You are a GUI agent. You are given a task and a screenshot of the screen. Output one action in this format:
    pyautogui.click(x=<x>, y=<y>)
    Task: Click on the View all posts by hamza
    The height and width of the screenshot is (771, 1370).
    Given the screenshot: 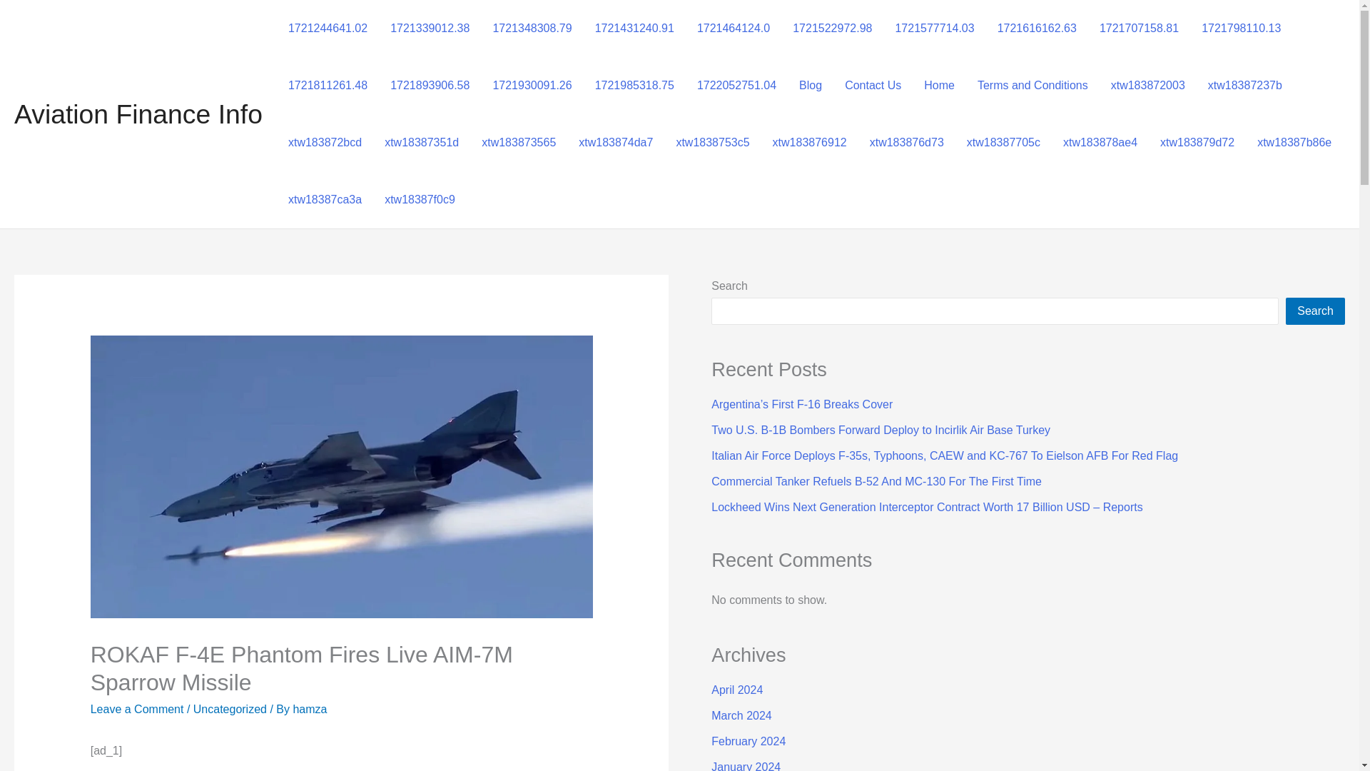 What is the action you would take?
    pyautogui.click(x=310, y=708)
    